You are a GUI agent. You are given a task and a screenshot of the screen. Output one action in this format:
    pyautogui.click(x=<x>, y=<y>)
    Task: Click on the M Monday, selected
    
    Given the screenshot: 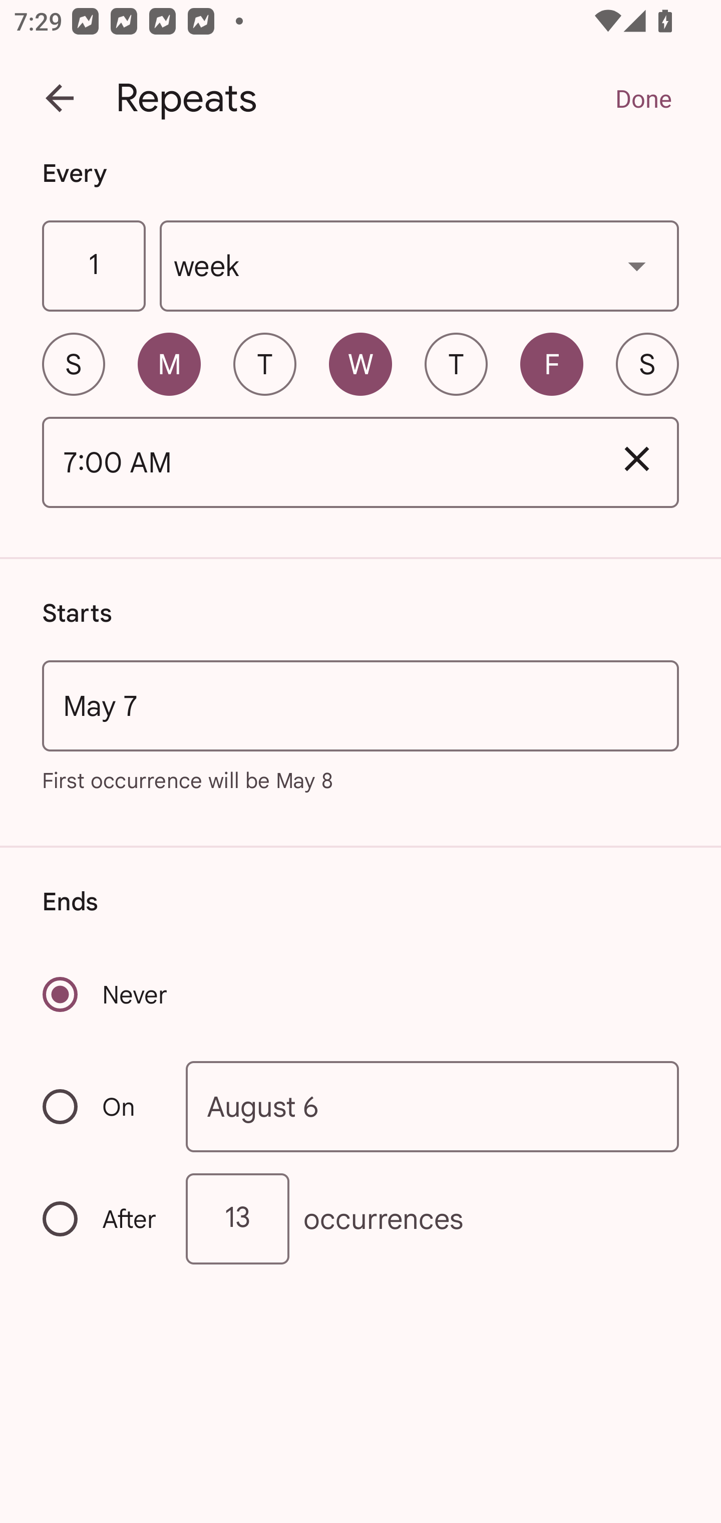 What is the action you would take?
    pyautogui.click(x=169, y=364)
    